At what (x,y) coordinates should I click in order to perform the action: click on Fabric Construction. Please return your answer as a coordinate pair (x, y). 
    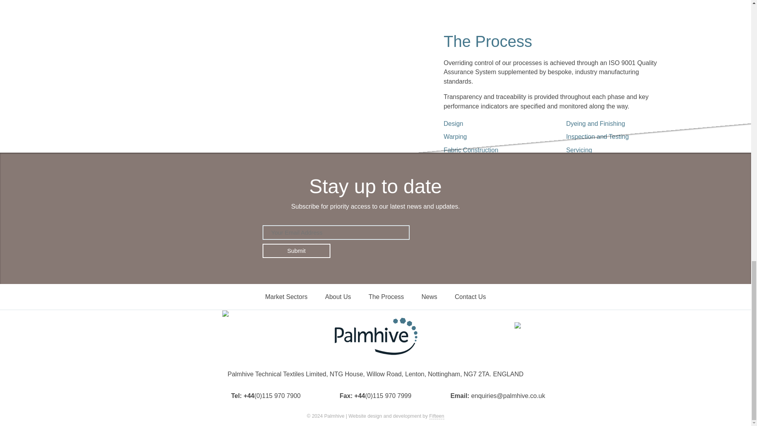
    Looking at the image, I should click on (493, 149).